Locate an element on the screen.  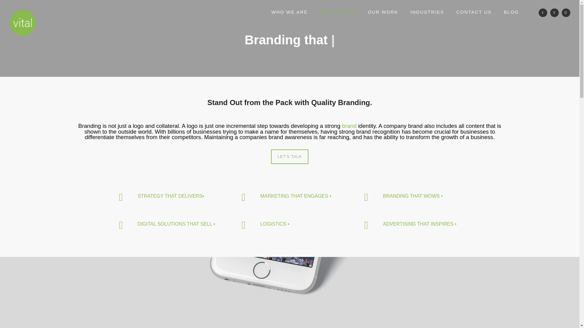
What We Do is located at coordinates (338, 12).